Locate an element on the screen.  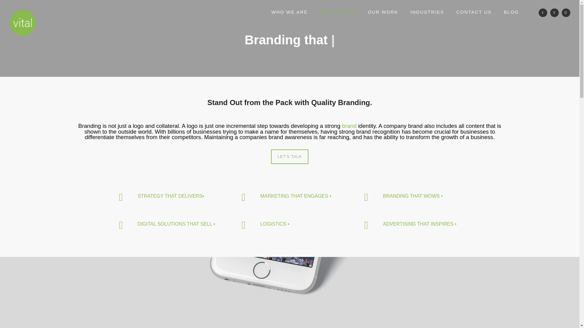
What We Do is located at coordinates (338, 12).